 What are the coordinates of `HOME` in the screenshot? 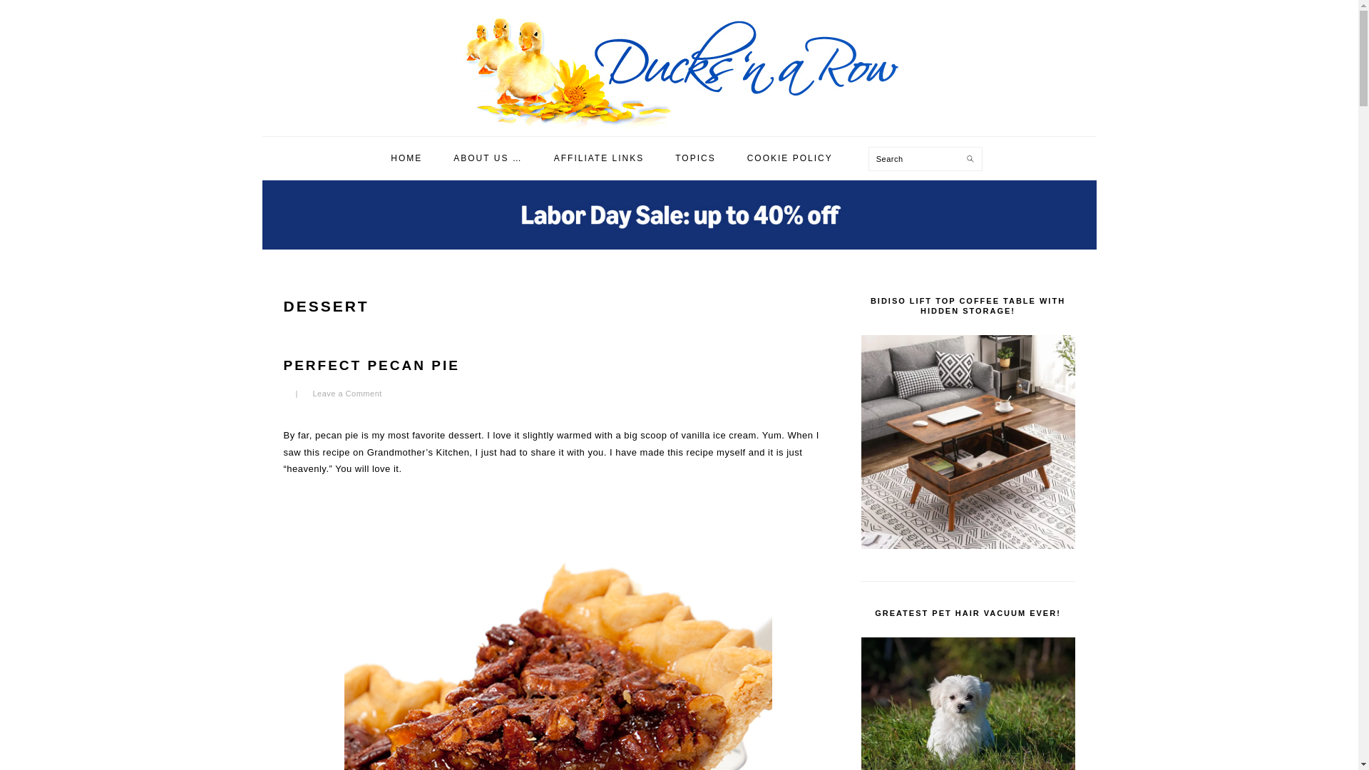 It's located at (406, 158).